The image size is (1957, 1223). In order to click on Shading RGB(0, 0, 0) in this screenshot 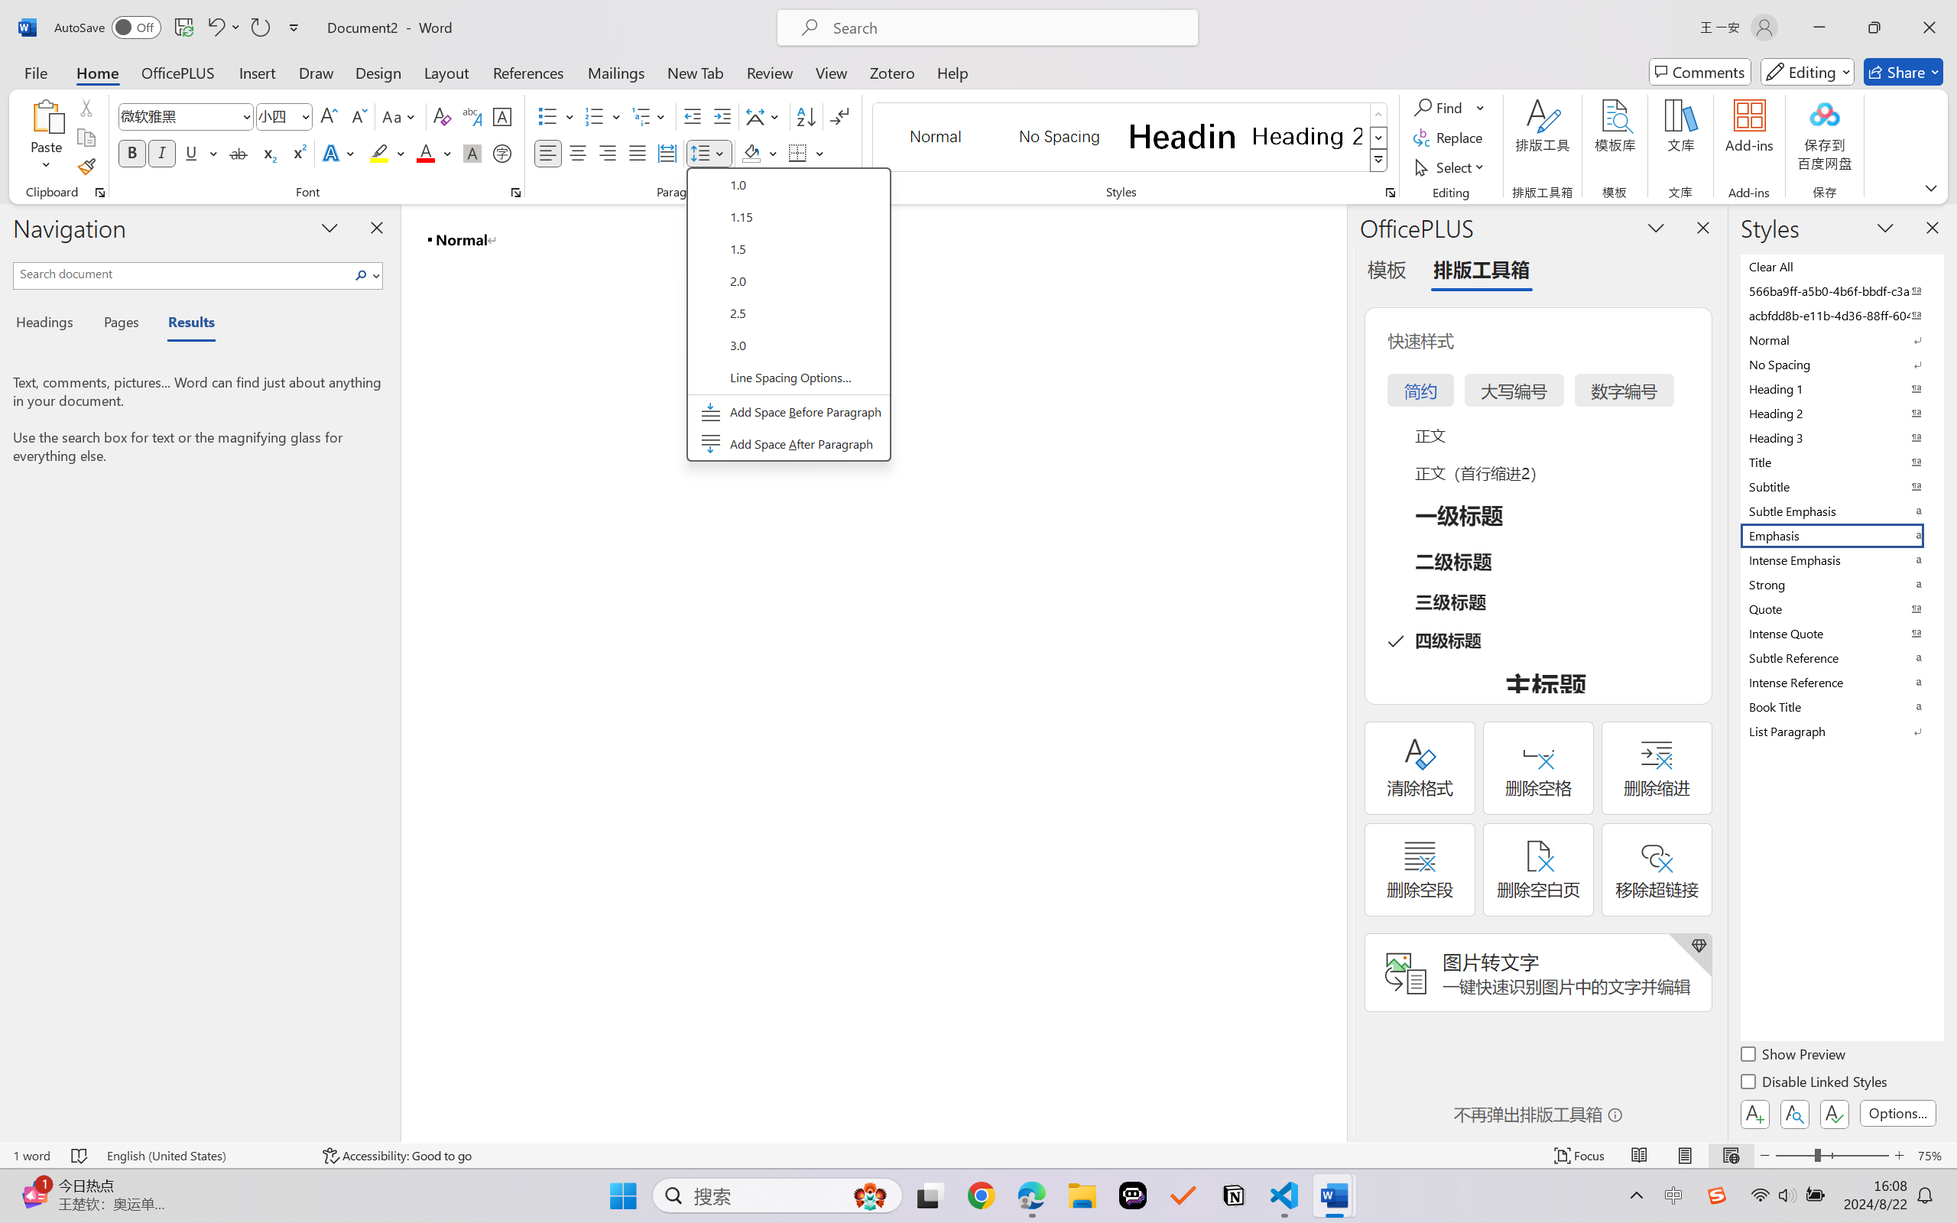, I will do `click(751, 153)`.